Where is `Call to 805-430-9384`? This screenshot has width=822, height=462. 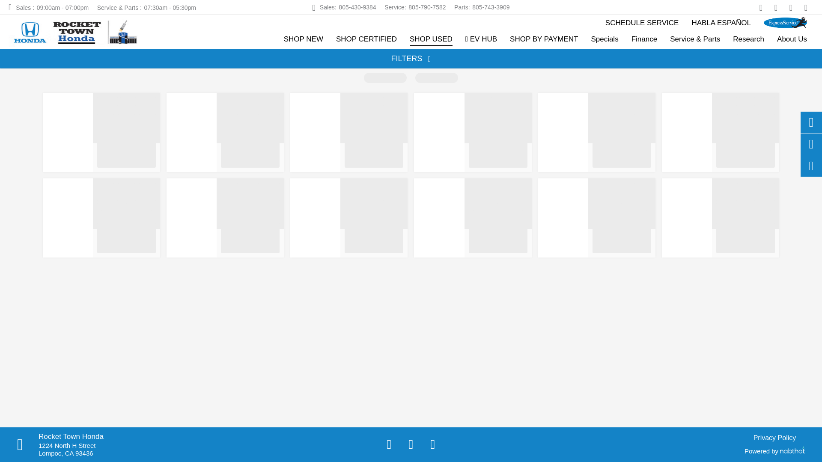 Call to 805-430-9384 is located at coordinates (357, 7).